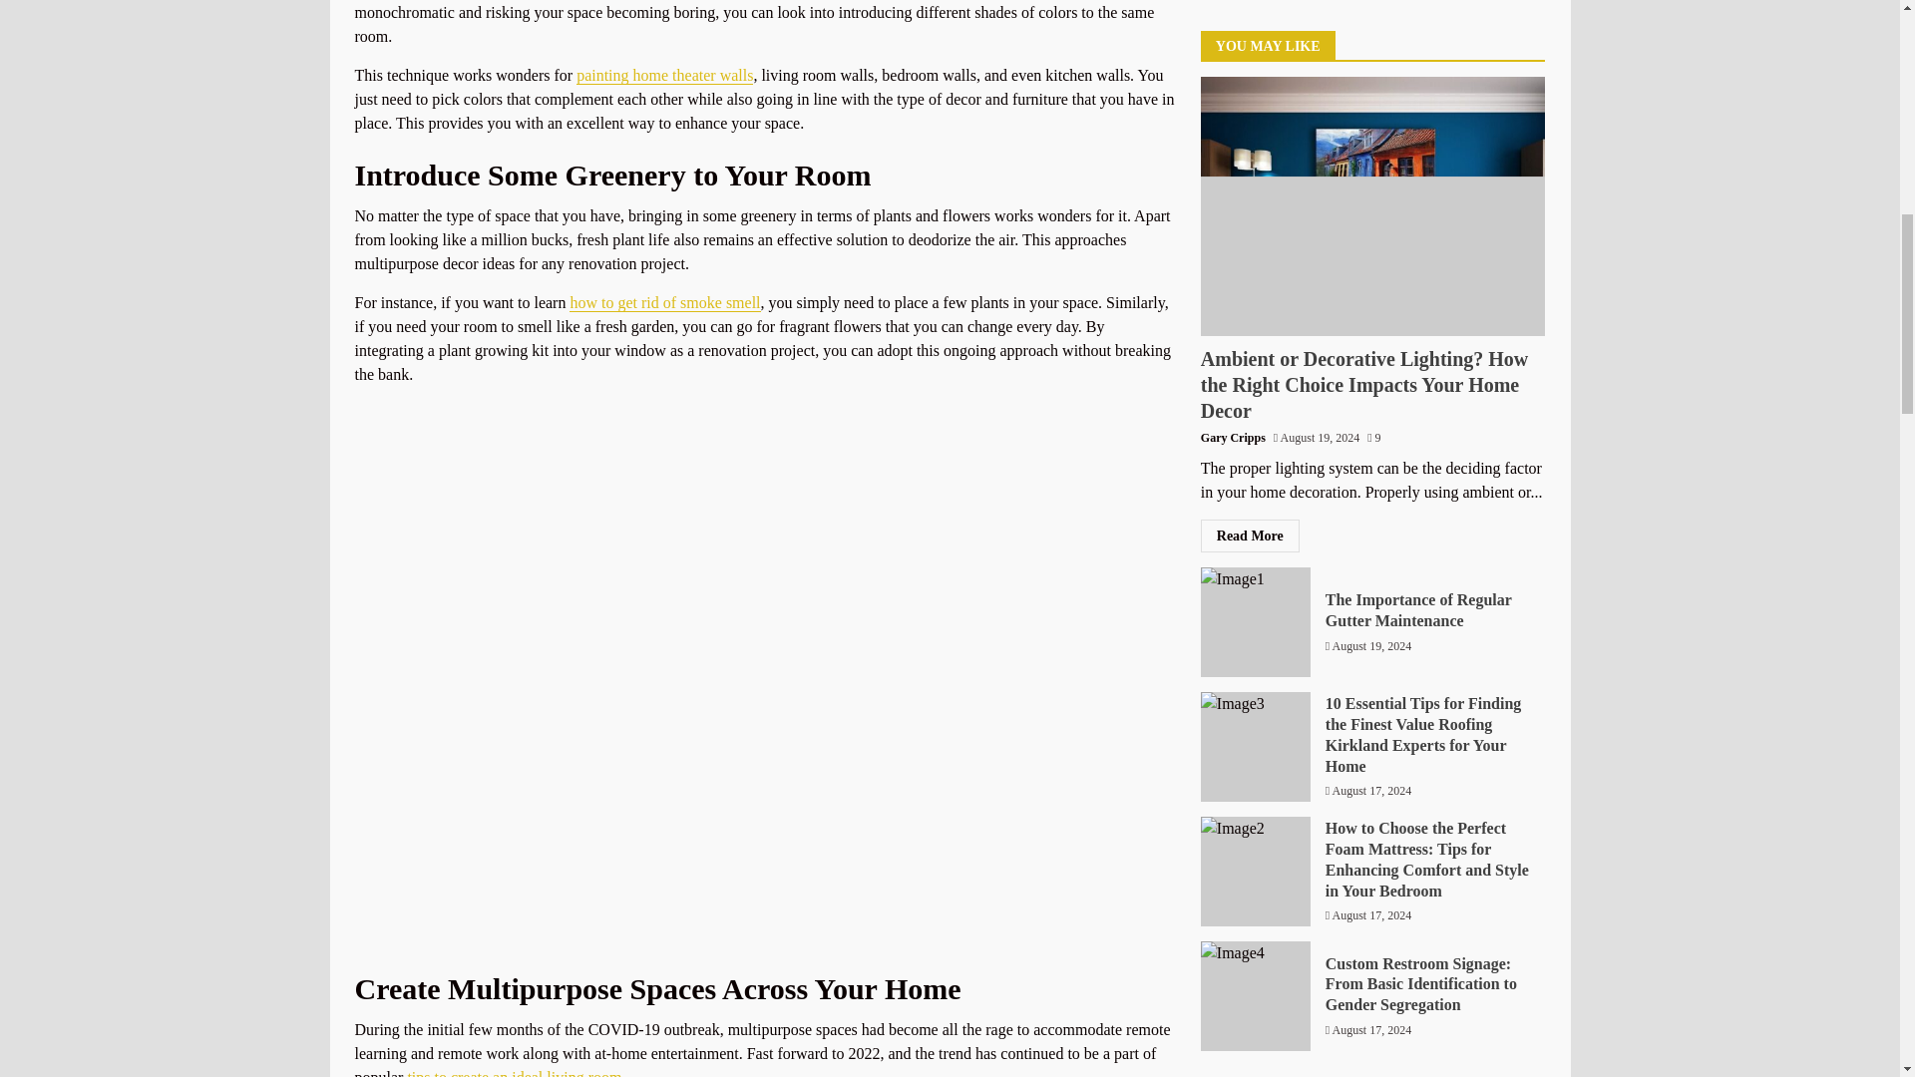 This screenshot has height=1077, width=1915. I want to click on painting home theater walls, so click(664, 76).